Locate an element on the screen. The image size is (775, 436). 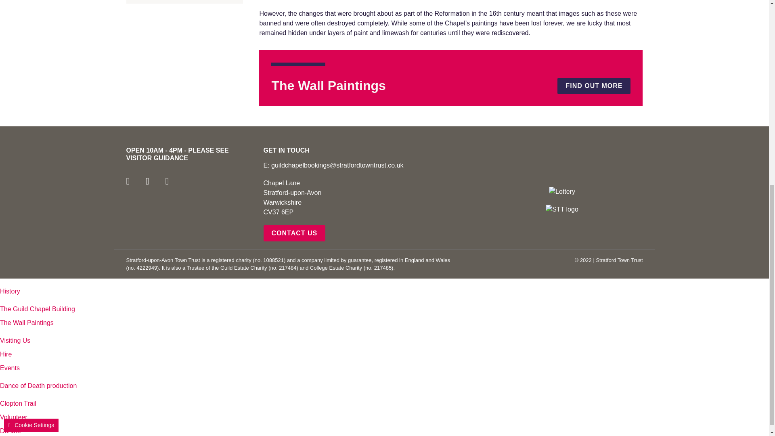
Donate is located at coordinates (10, 431).